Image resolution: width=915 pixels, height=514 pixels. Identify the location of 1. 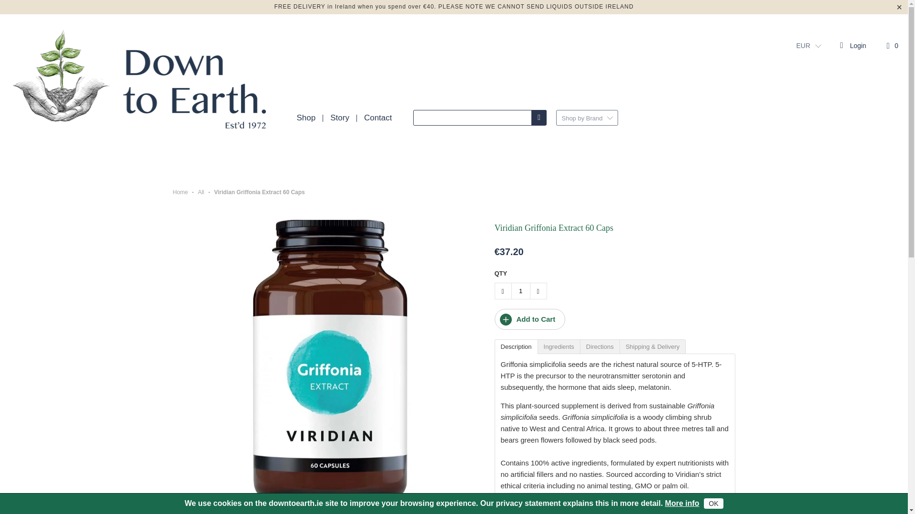
(520, 291).